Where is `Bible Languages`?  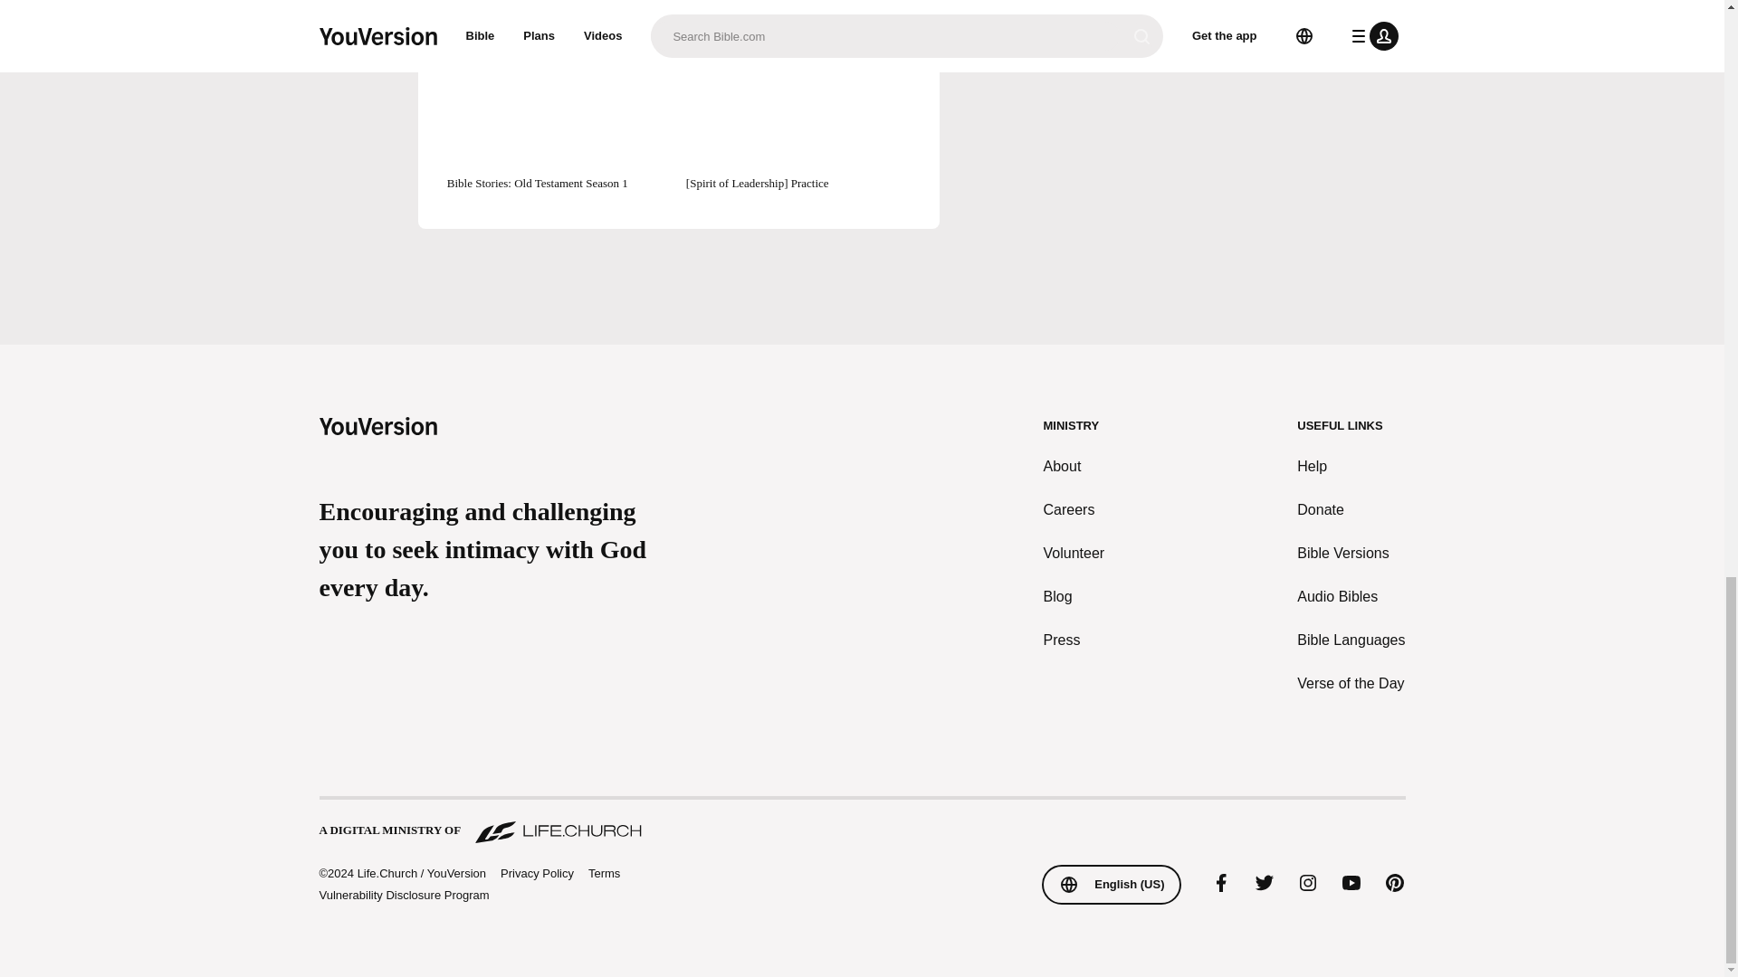
Bible Languages is located at coordinates (1351, 640).